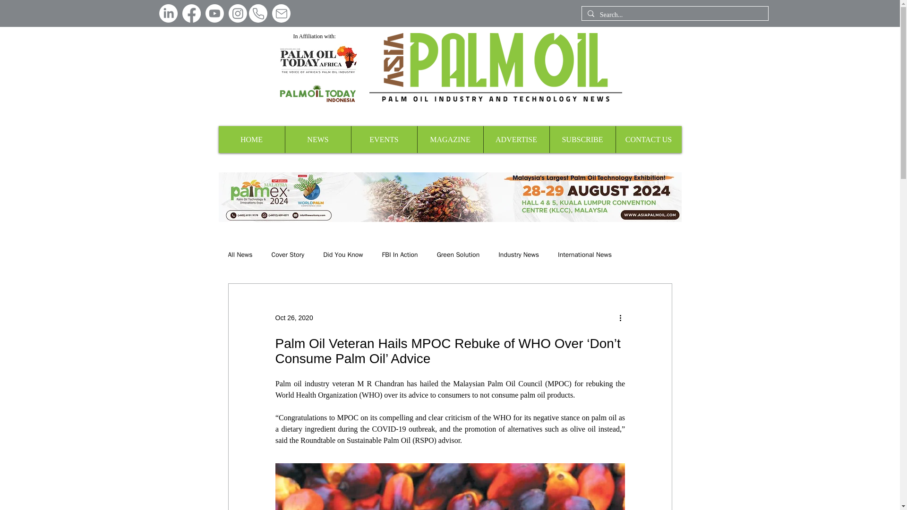  What do you see at coordinates (584, 255) in the screenshot?
I see `International News` at bounding box center [584, 255].